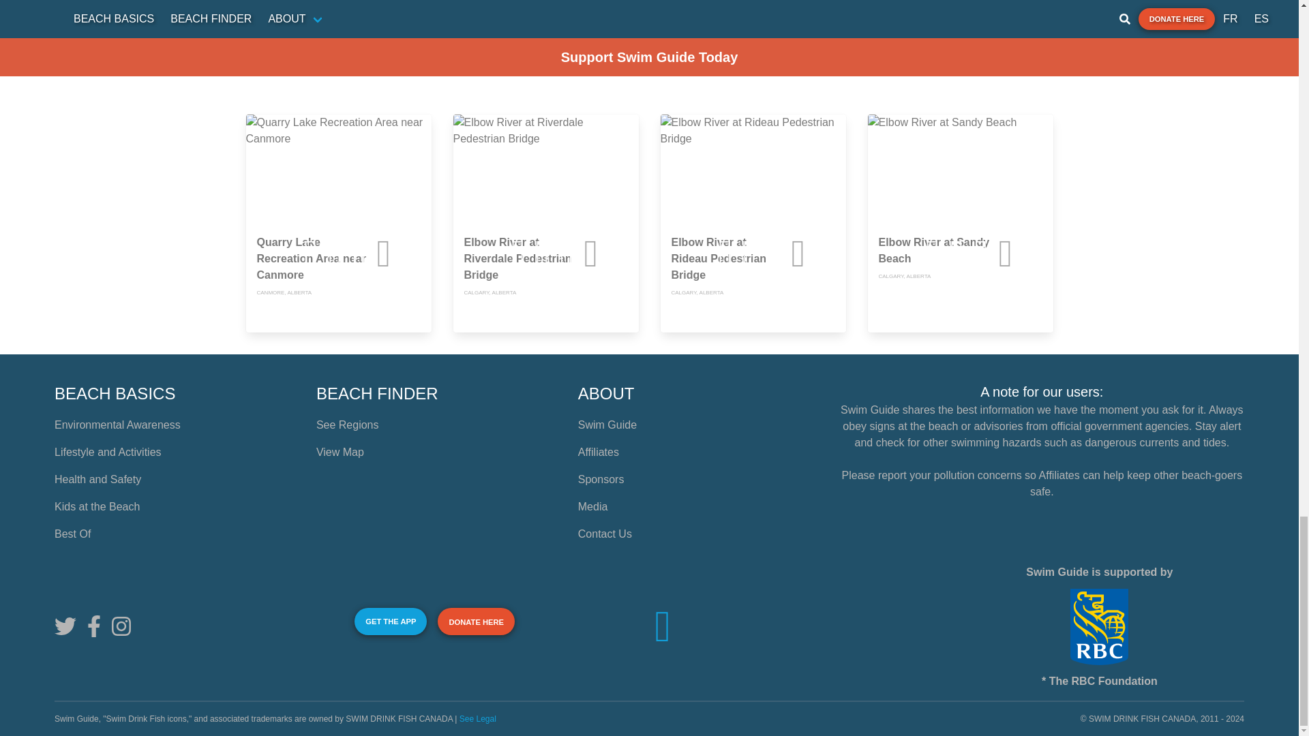 The image size is (1309, 736). Describe the element at coordinates (340, 451) in the screenshot. I see `View Map` at that location.